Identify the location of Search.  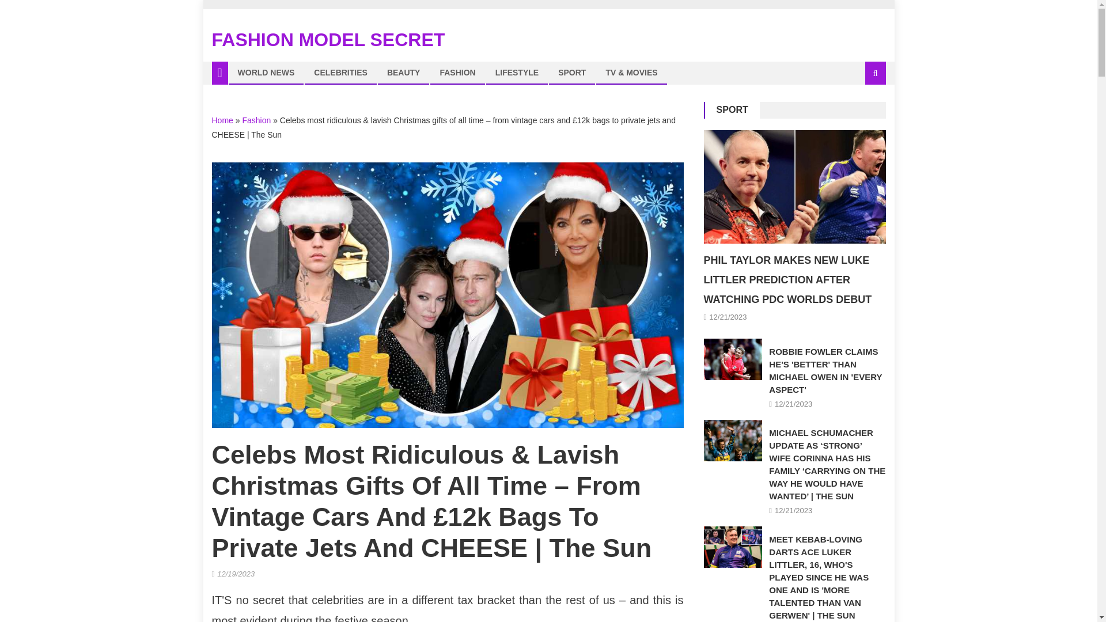
(861, 112).